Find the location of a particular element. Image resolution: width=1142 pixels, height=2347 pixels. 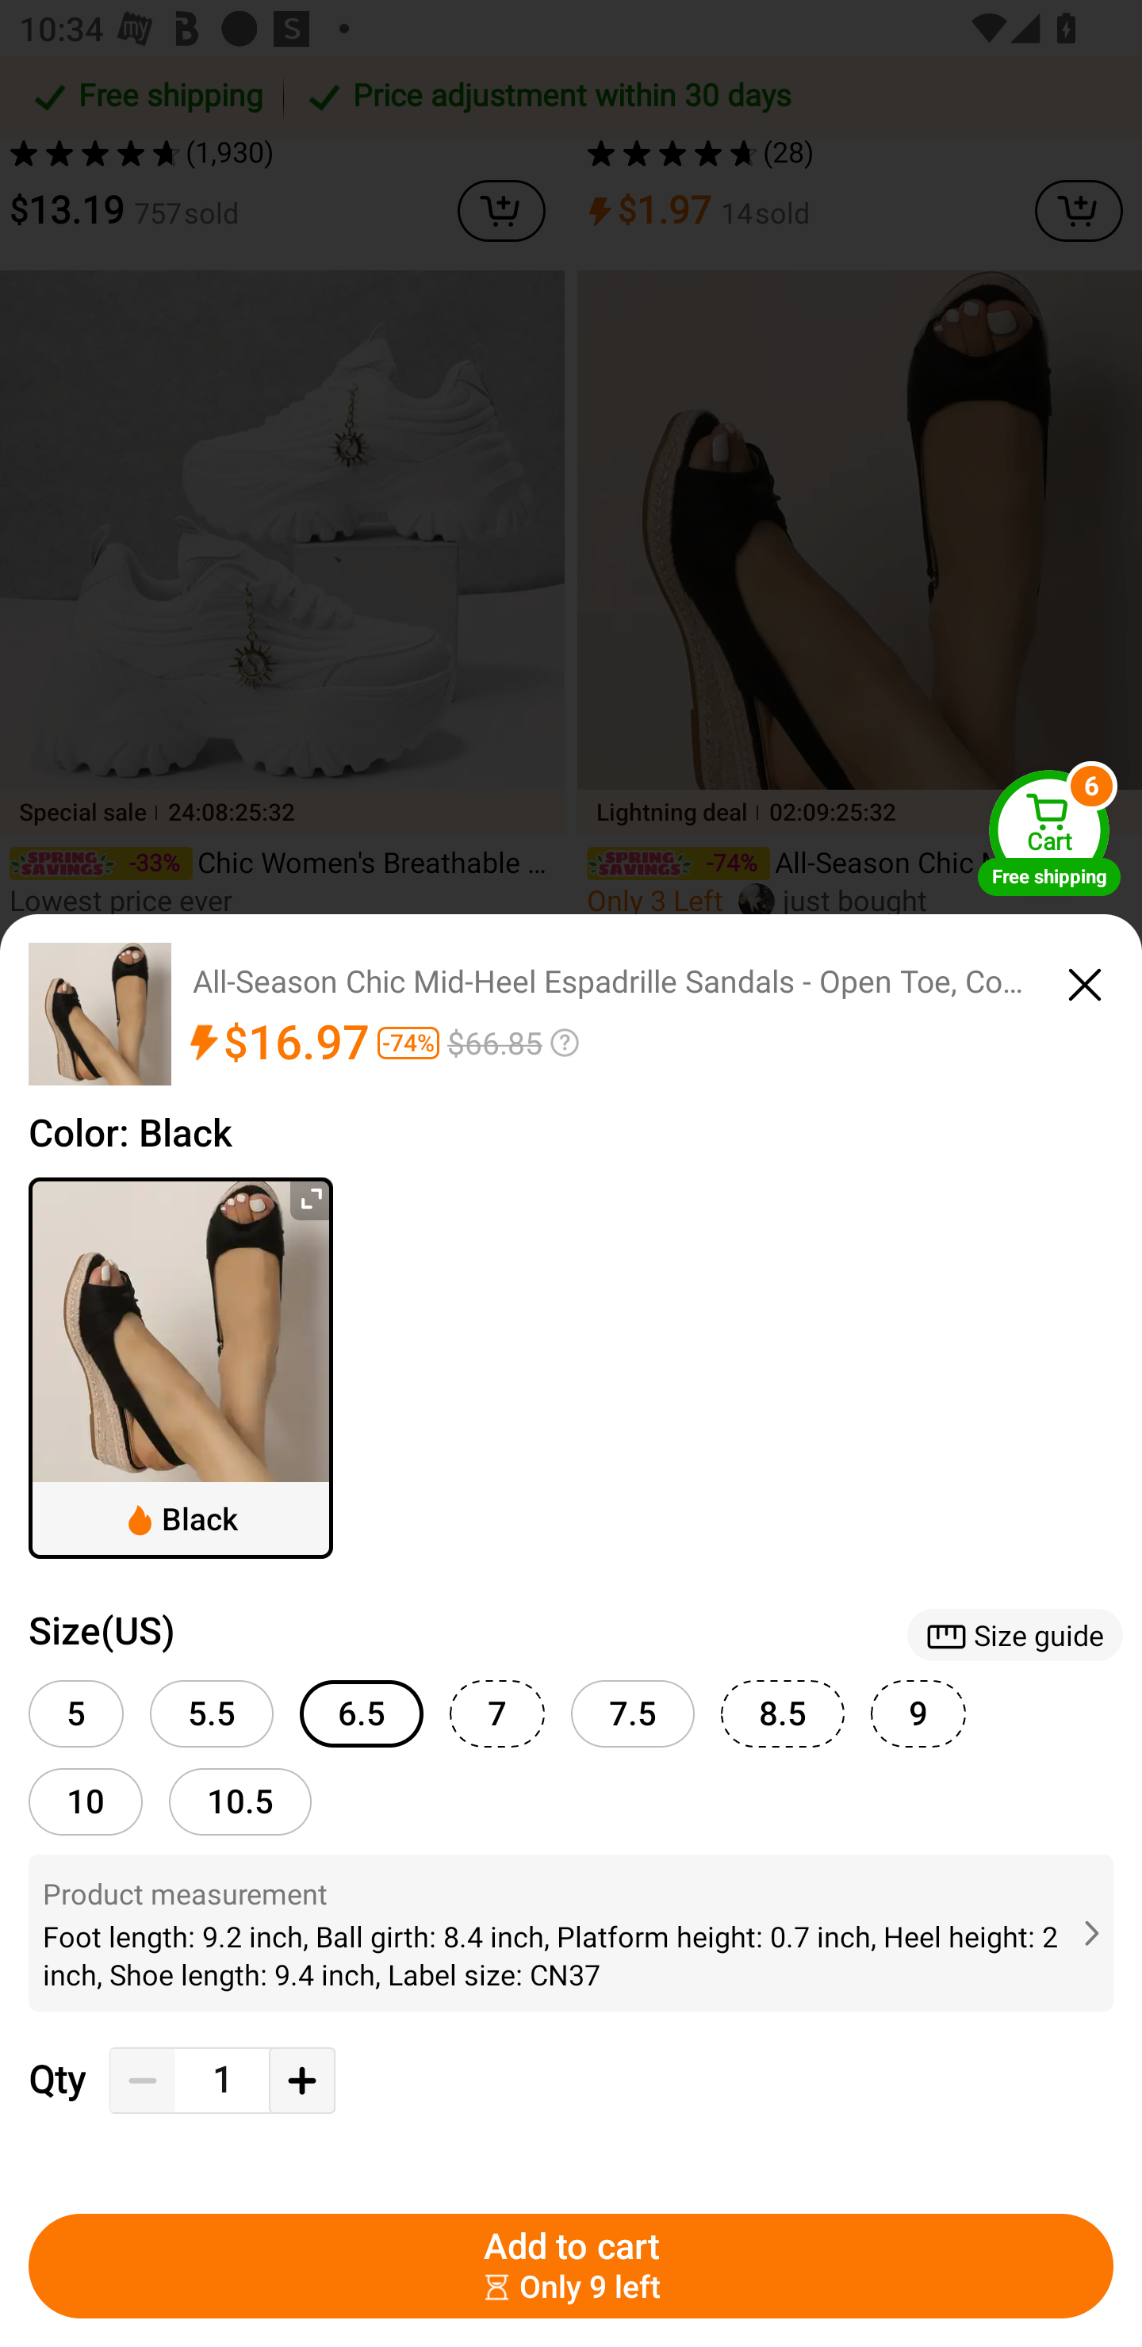

Decrease Quantity Button is located at coordinates (143, 2081).